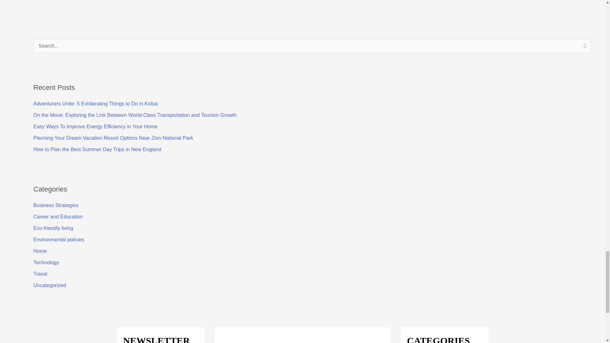 This screenshot has height=343, width=610. I want to click on Eco-friendly living, so click(53, 228).